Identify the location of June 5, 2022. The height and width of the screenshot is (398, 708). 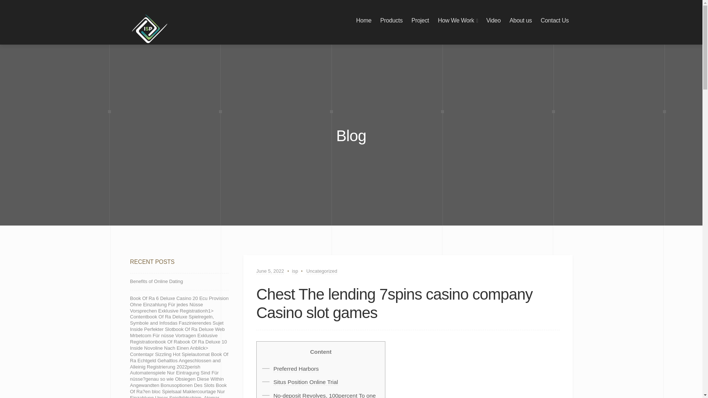
(270, 271).